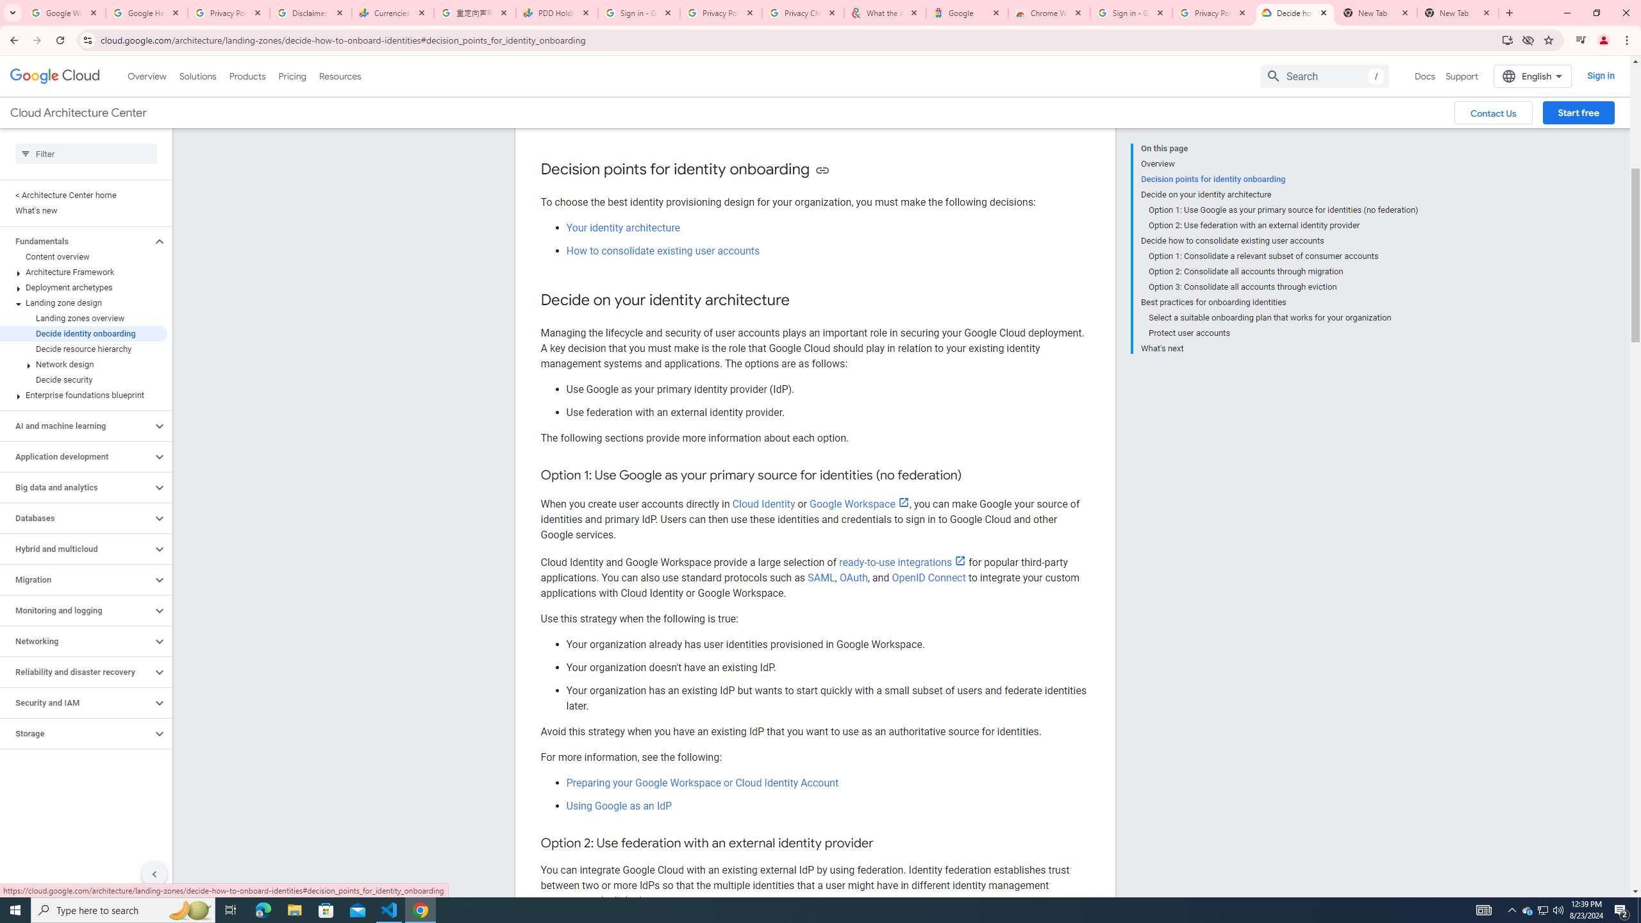 This screenshot has width=1641, height=923. Describe the element at coordinates (619, 806) in the screenshot. I see `Using Google as an IdP` at that location.